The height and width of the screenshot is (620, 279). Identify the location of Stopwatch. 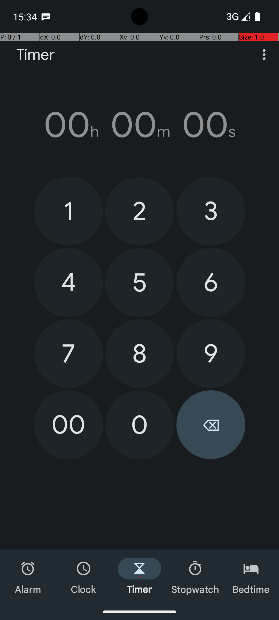
(195, 577).